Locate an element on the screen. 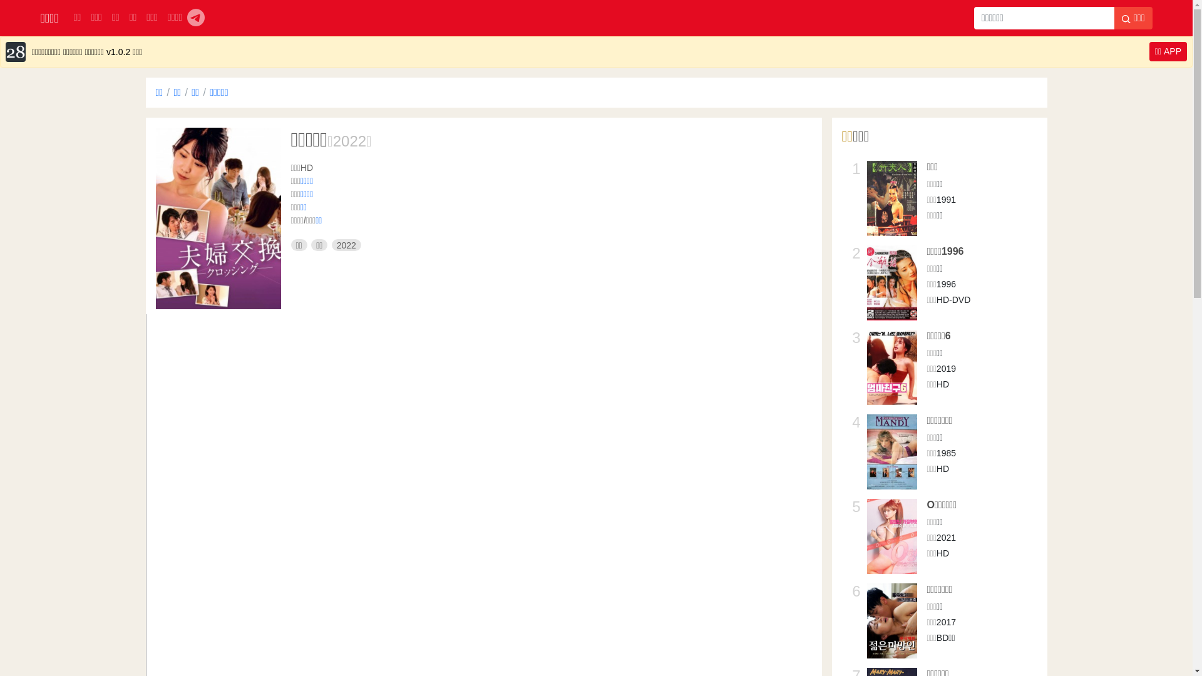  2022 is located at coordinates (347, 245).